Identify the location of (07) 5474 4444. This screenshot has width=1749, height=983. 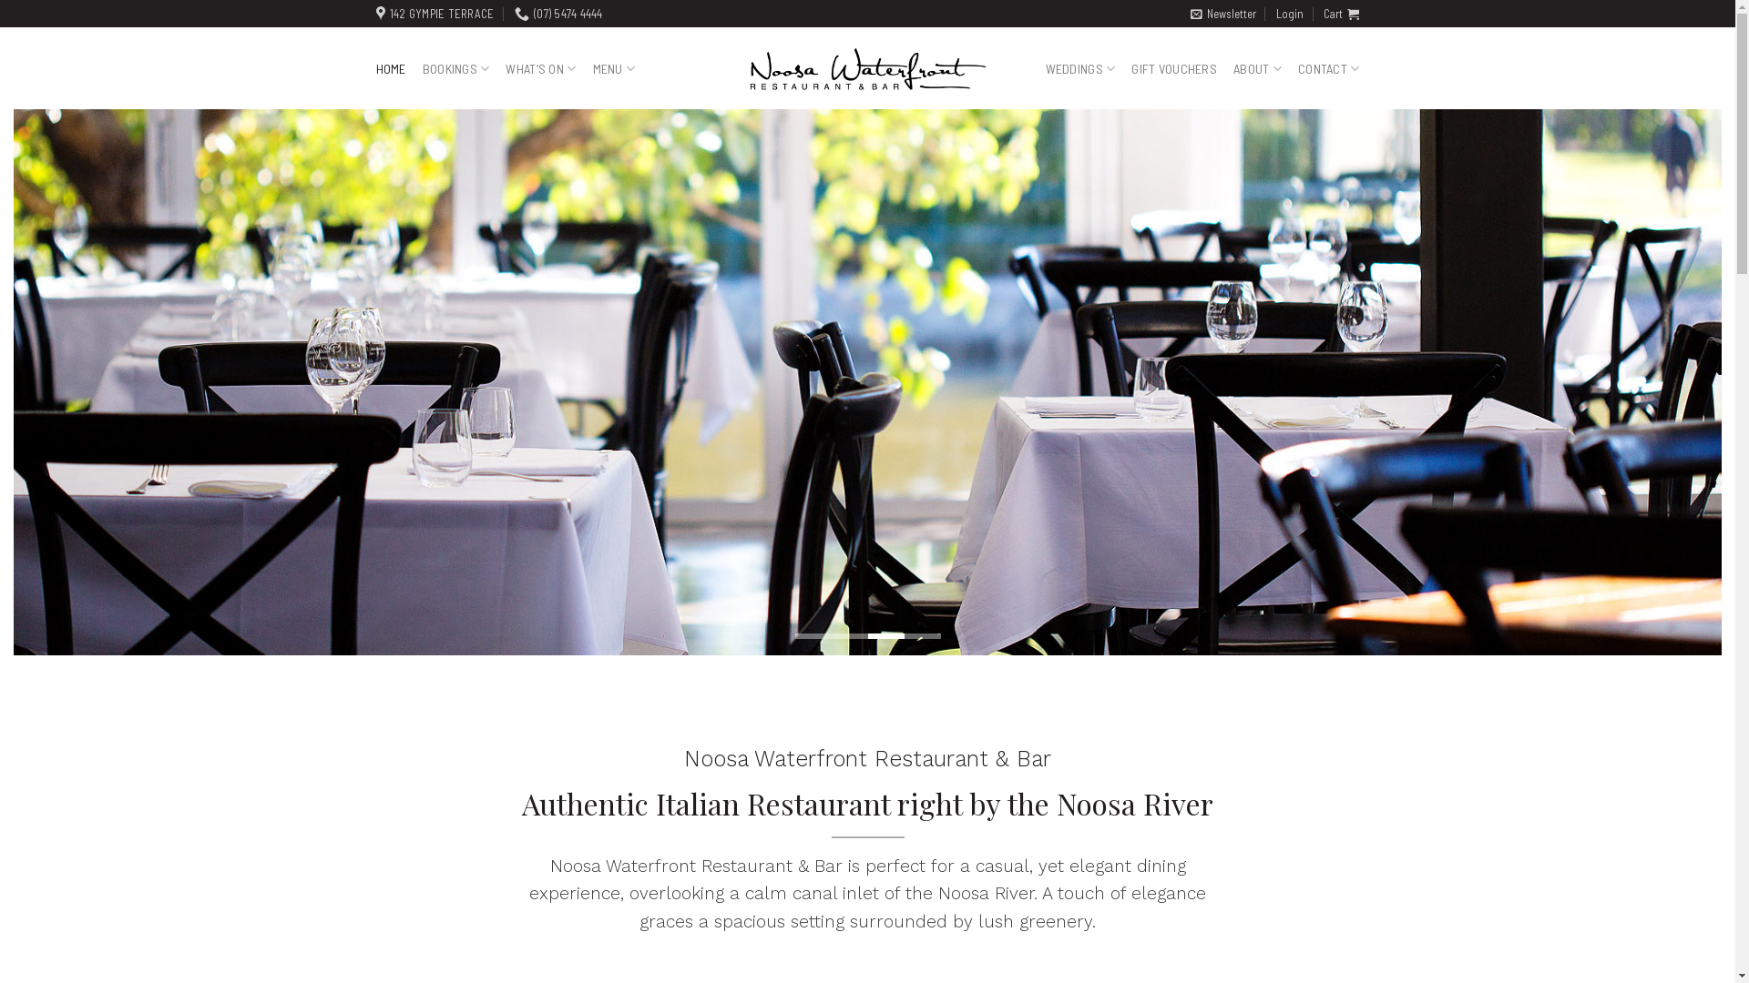
(559, 14).